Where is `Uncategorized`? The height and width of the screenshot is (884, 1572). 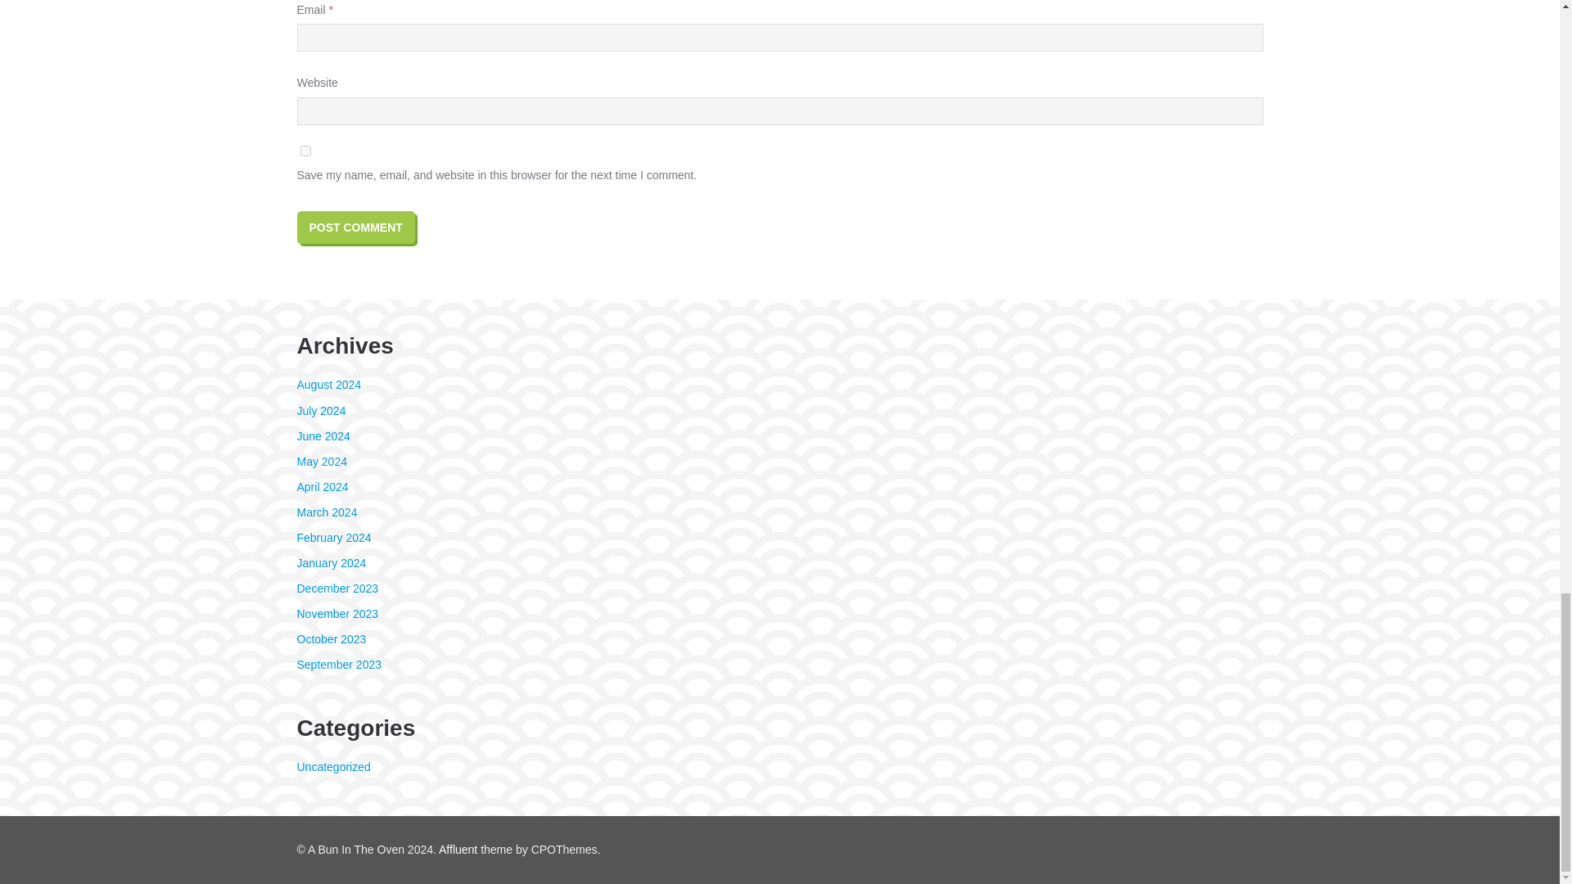
Uncategorized is located at coordinates (332, 766).